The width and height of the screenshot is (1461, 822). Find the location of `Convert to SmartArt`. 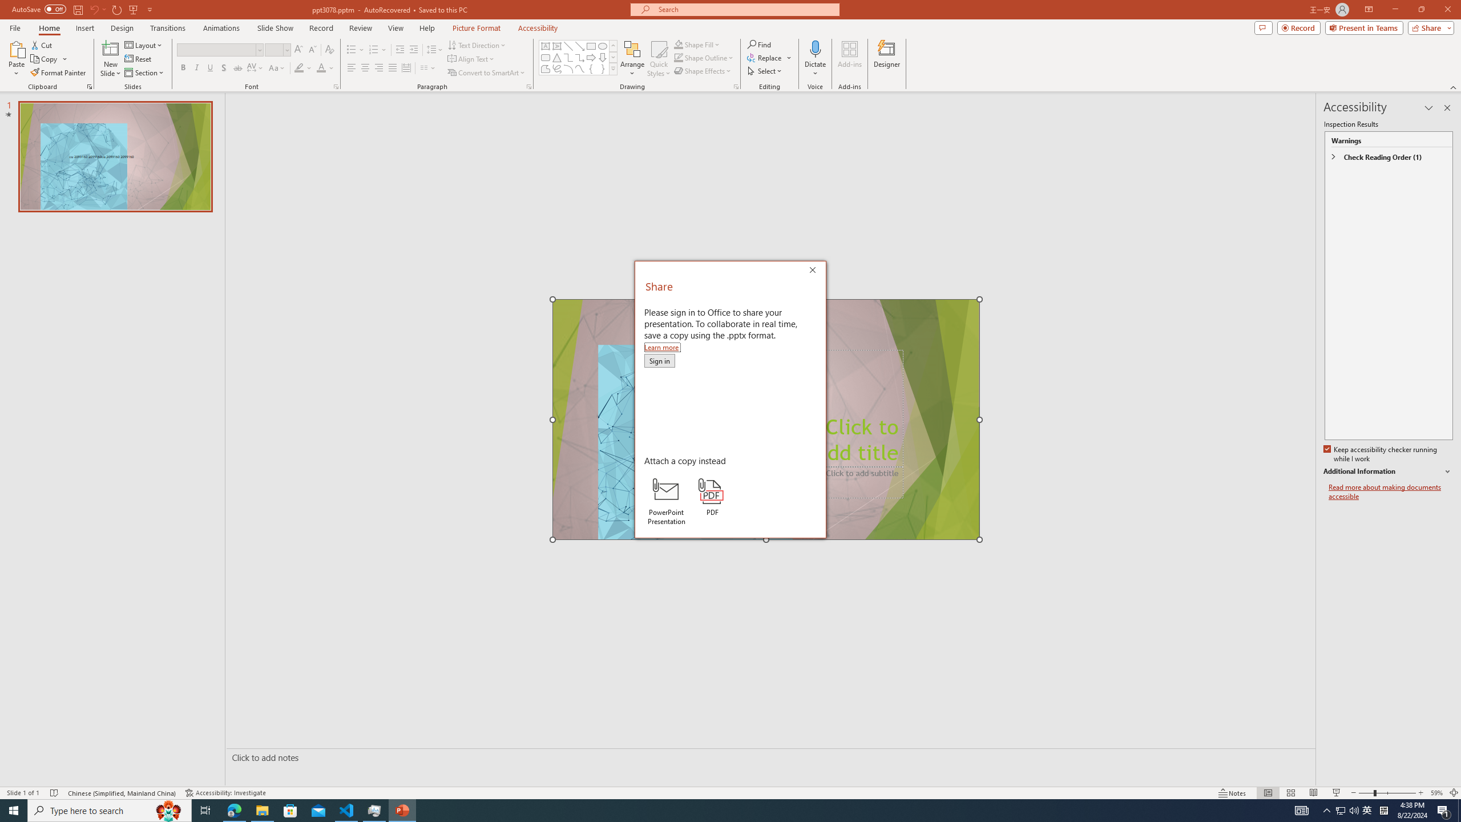

Convert to SmartArt is located at coordinates (487, 73).